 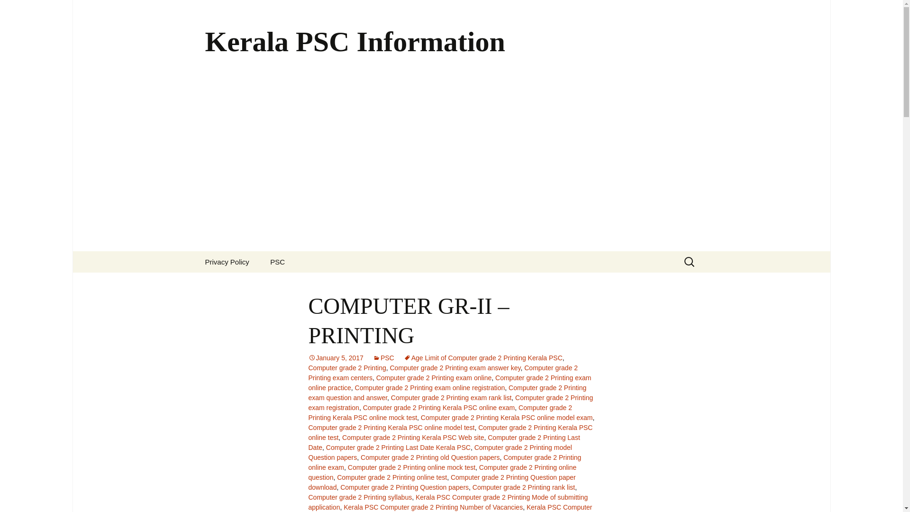 I want to click on Computer grade 2 Printing Question papers, so click(x=404, y=487).